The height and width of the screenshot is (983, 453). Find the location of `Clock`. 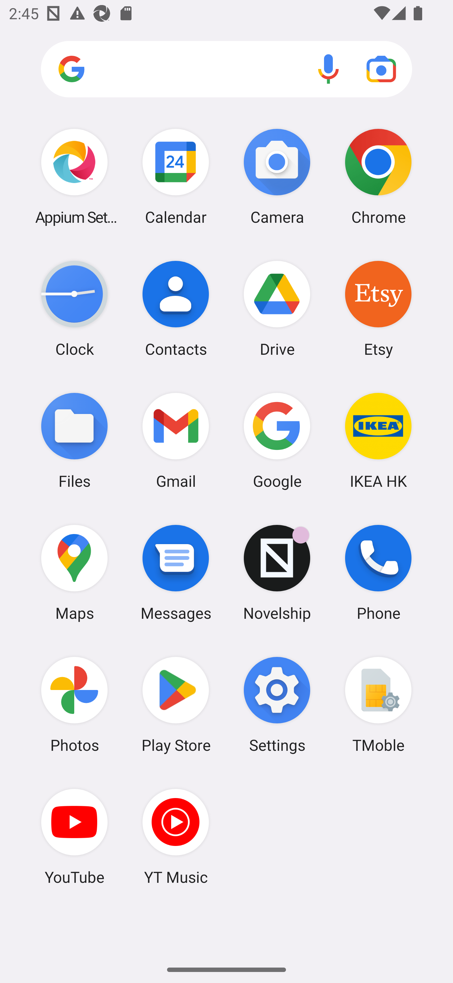

Clock is located at coordinates (74, 308).